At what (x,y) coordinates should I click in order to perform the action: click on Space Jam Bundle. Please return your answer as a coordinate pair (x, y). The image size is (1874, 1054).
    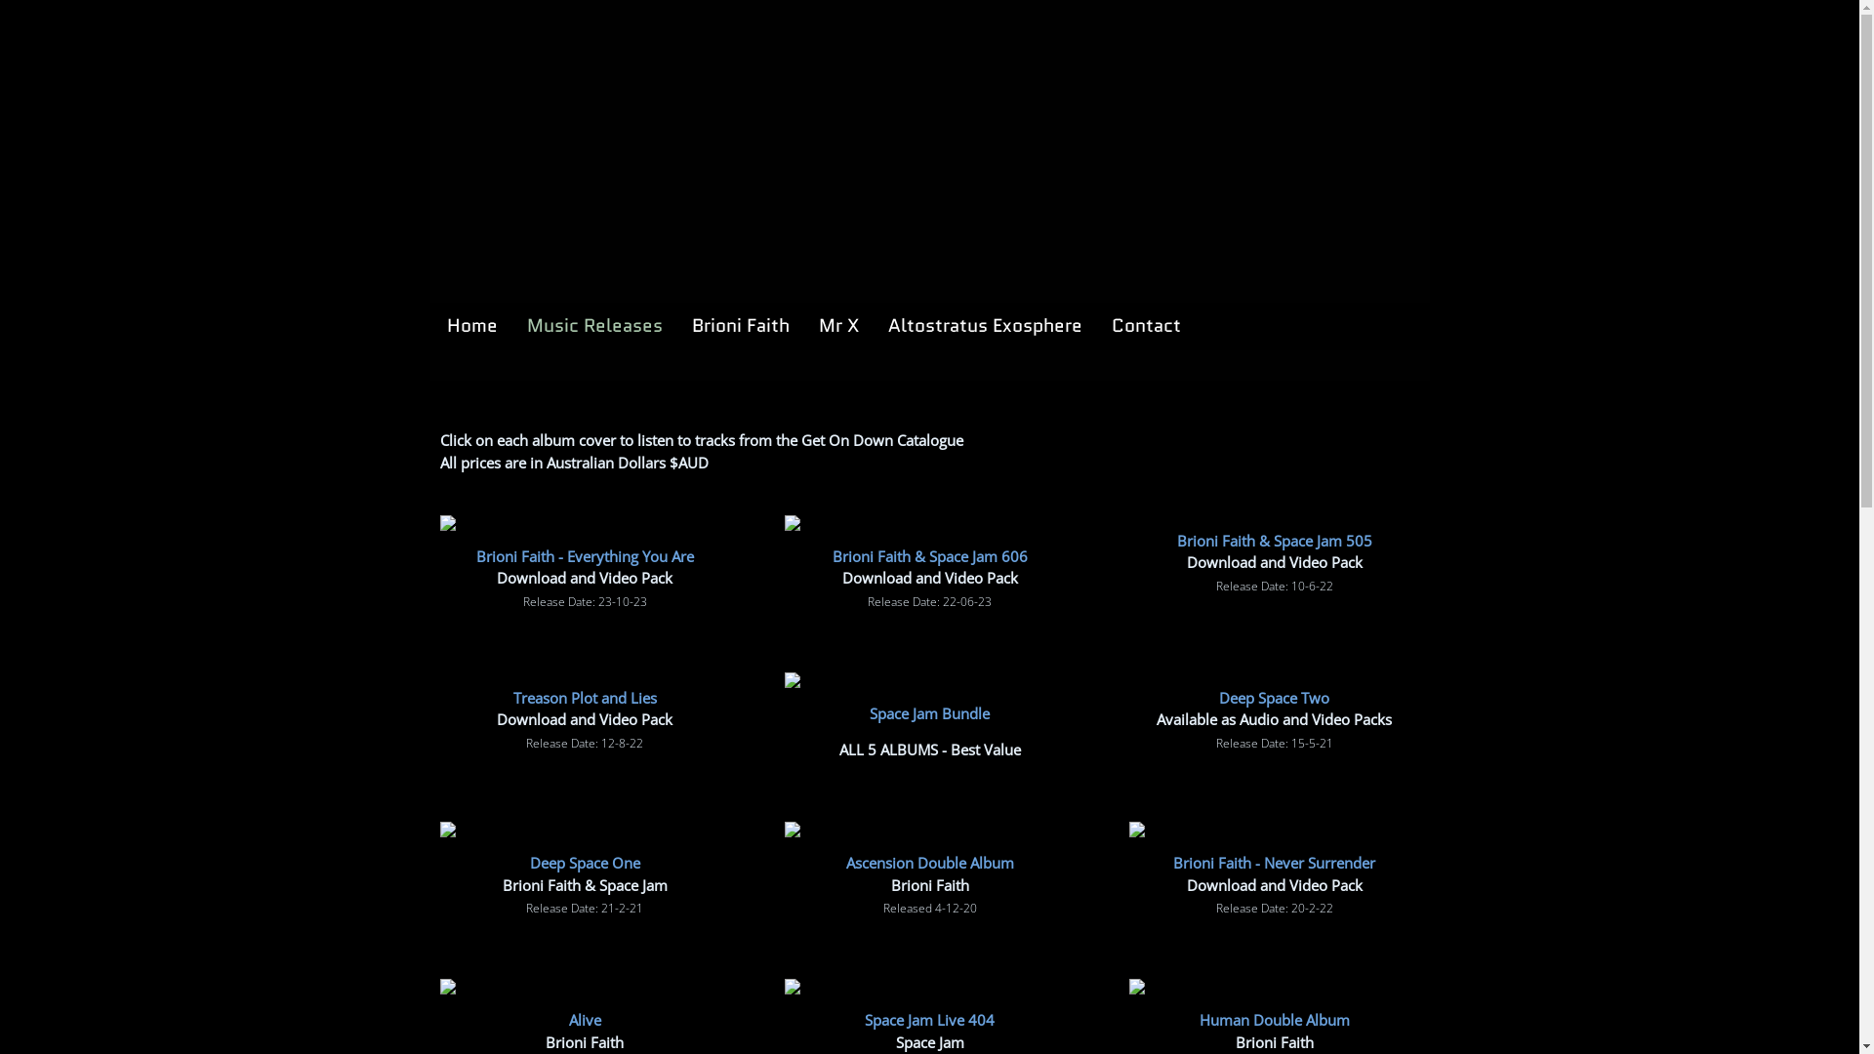
    Looking at the image, I should click on (929, 712).